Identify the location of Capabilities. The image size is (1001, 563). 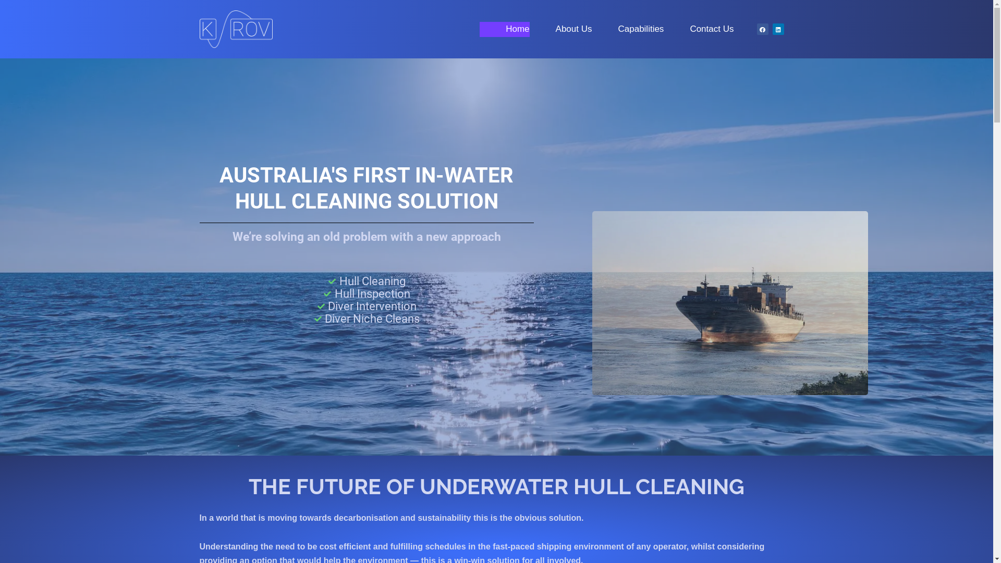
(628, 29).